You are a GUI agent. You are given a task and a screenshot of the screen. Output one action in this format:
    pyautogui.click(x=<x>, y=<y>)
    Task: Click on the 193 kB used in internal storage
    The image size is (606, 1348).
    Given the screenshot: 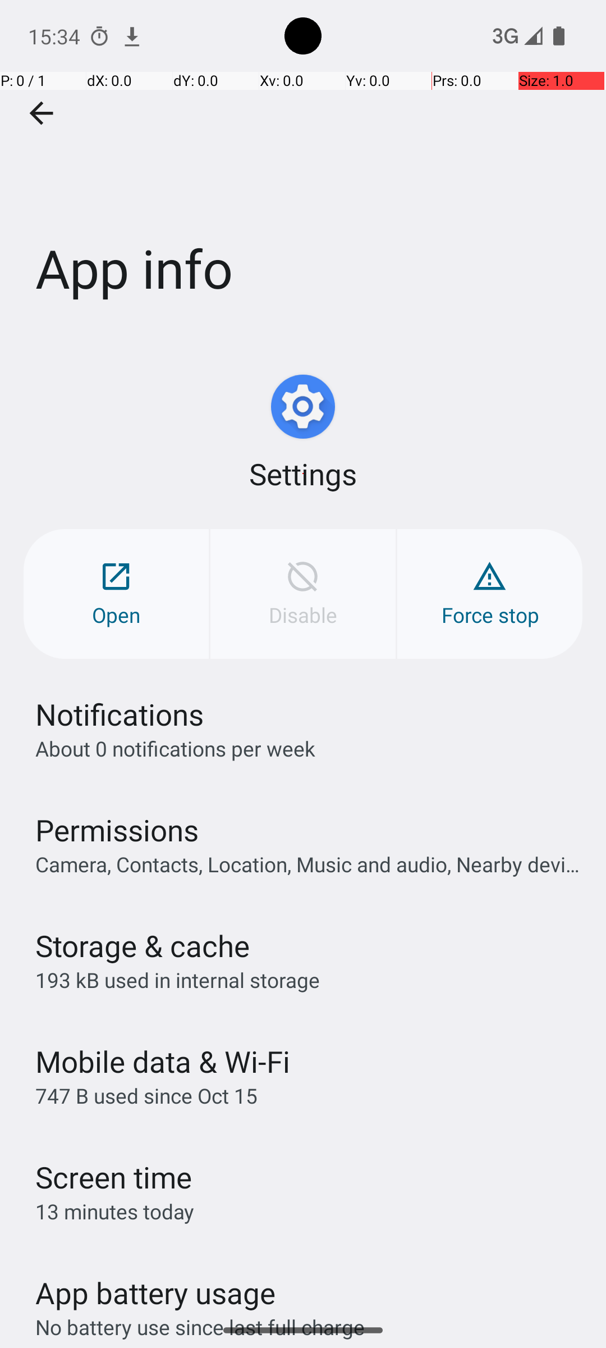 What is the action you would take?
    pyautogui.click(x=177, y=980)
    